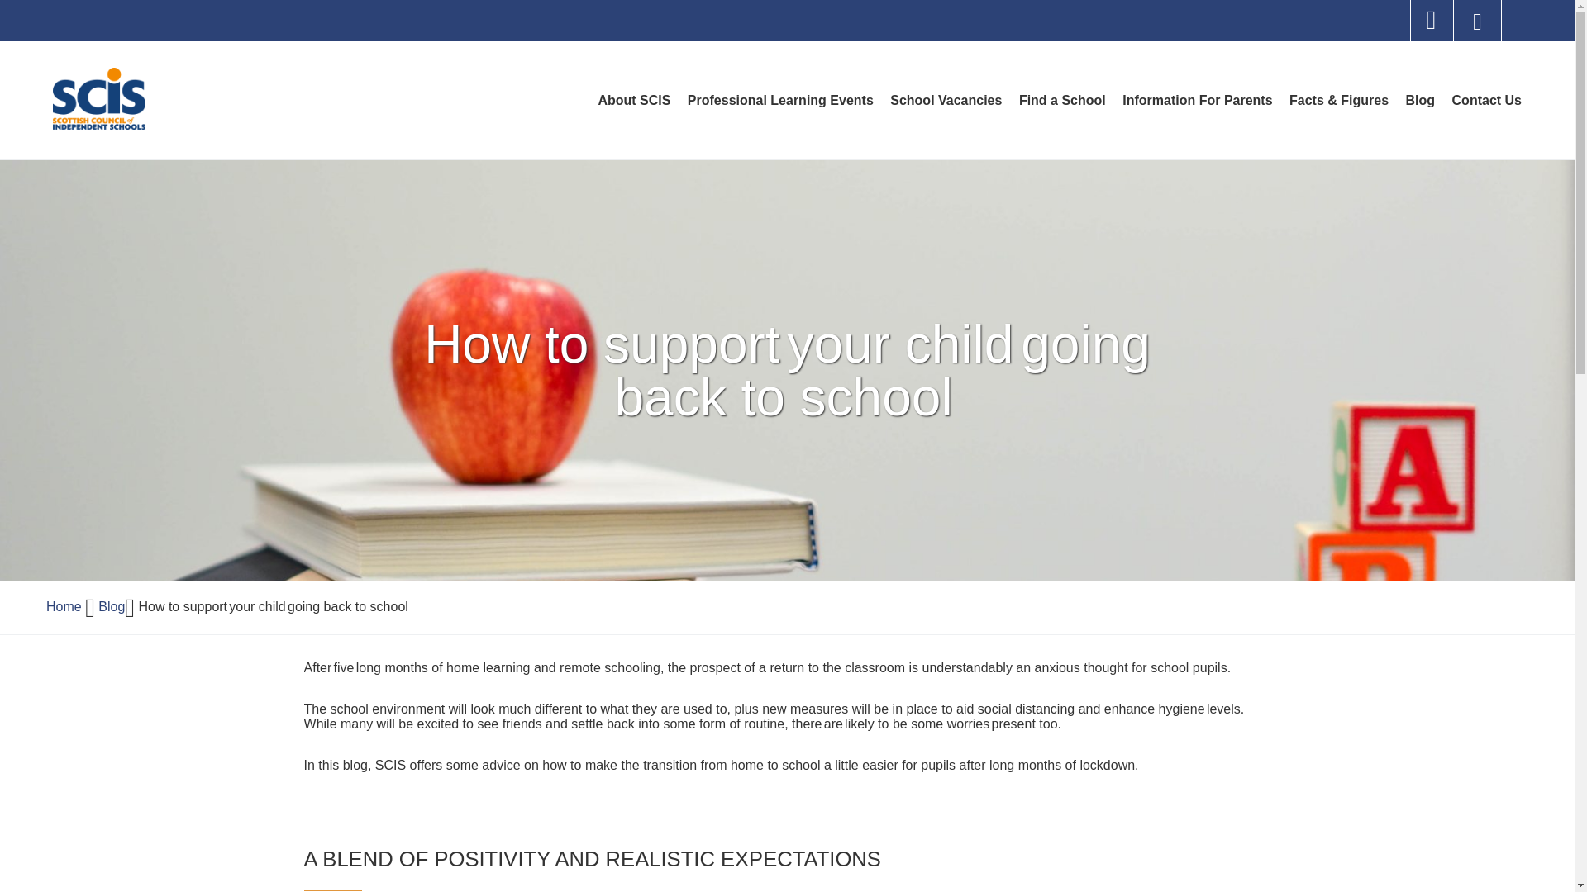 The width and height of the screenshot is (1587, 892). What do you see at coordinates (1431, 20) in the screenshot?
I see `Submit` at bounding box center [1431, 20].